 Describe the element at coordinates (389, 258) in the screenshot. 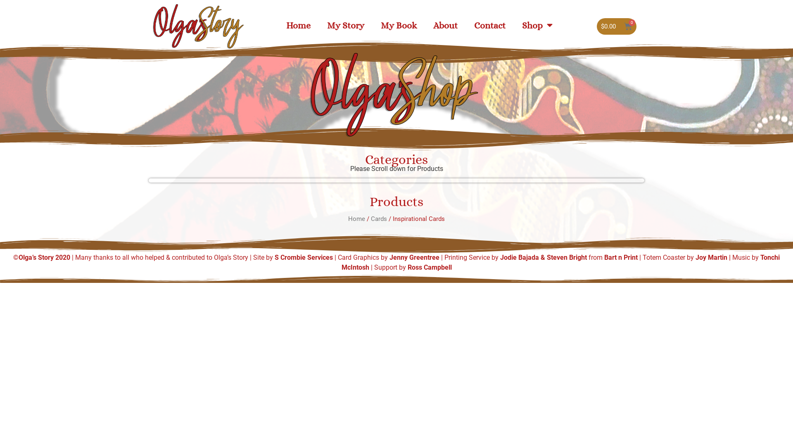

I see `Card Graphics by Jenny Greentree` at that location.